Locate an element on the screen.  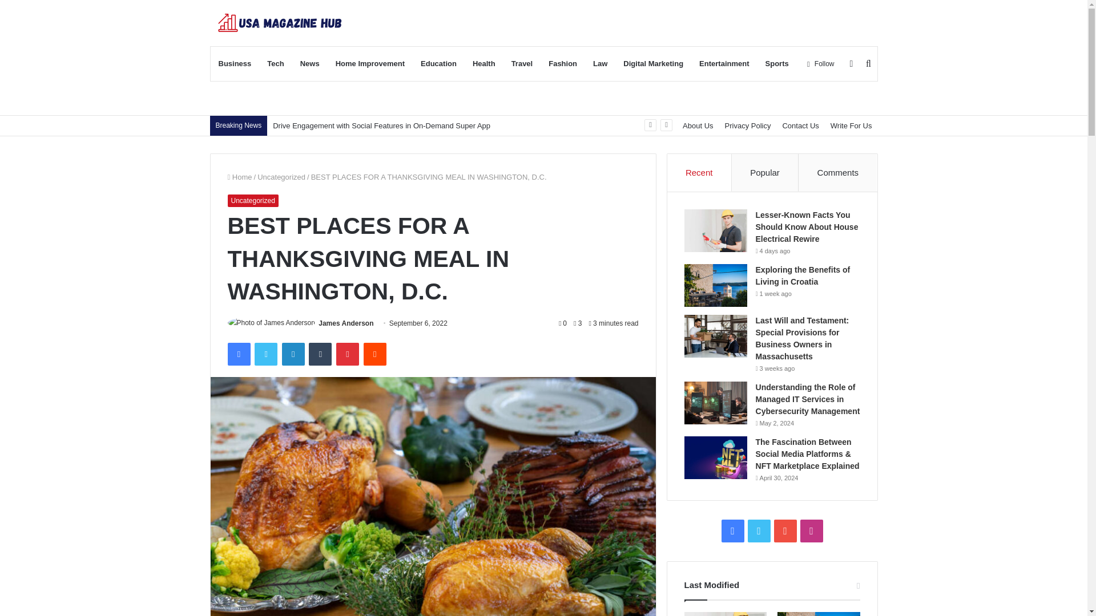
Contact Us is located at coordinates (800, 125).